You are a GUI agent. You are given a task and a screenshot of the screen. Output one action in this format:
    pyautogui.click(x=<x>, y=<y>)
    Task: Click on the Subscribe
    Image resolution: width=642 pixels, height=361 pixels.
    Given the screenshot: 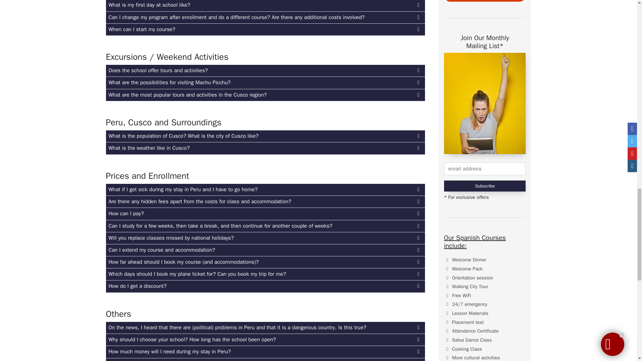 What is the action you would take?
    pyautogui.click(x=485, y=186)
    